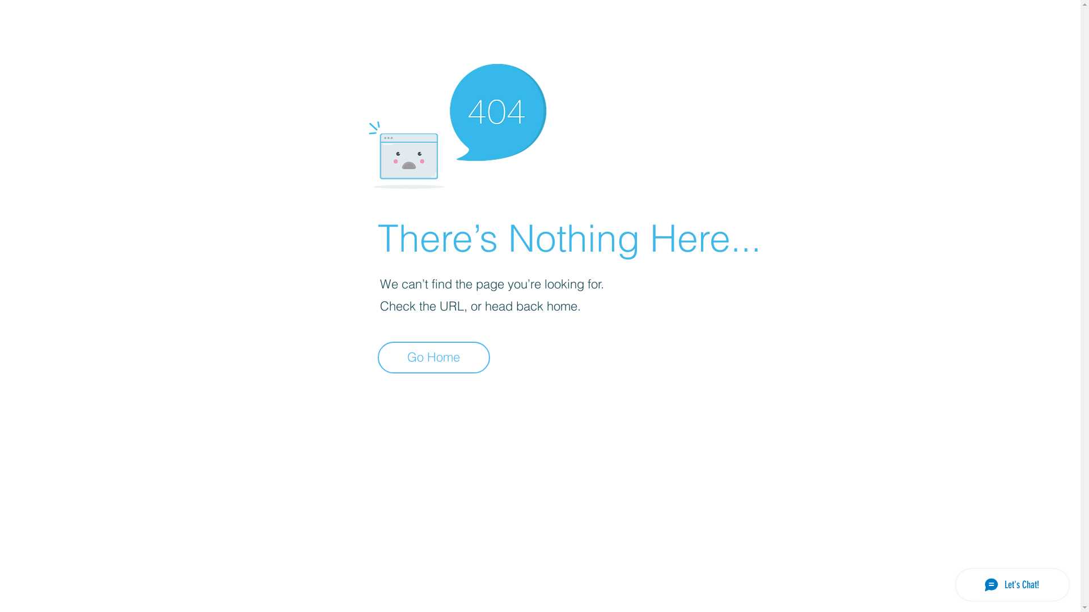 Image resolution: width=1089 pixels, height=612 pixels. Describe the element at coordinates (434, 358) in the screenshot. I see `Go Home` at that location.